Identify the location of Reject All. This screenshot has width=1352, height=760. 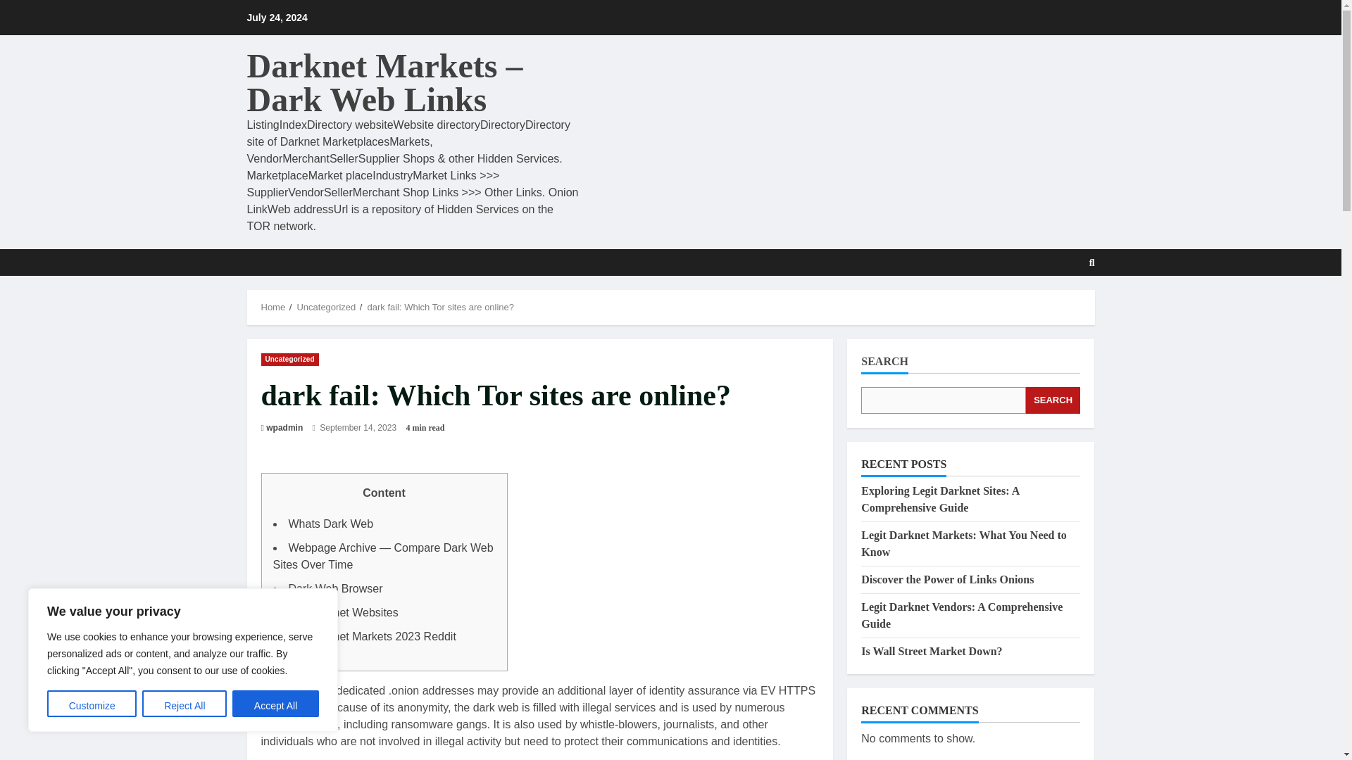
(184, 704).